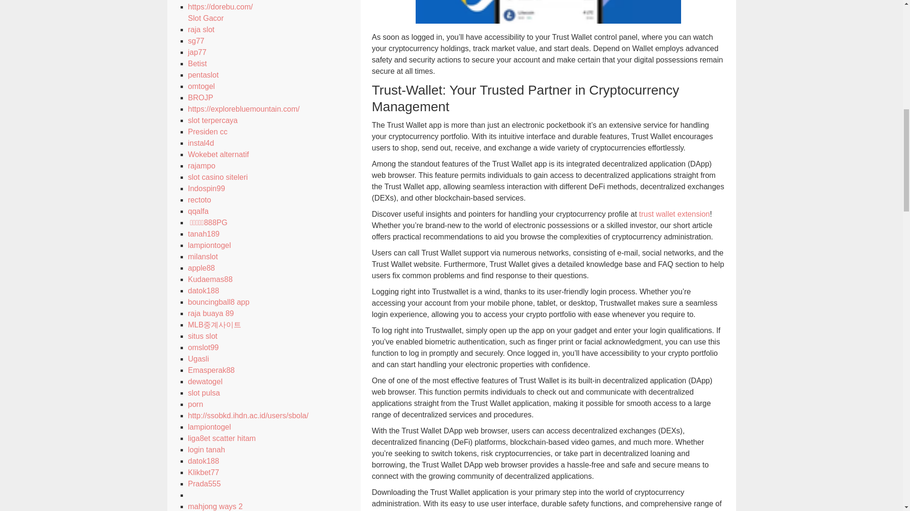 This screenshot has height=511, width=910. I want to click on pentaslot, so click(203, 75).